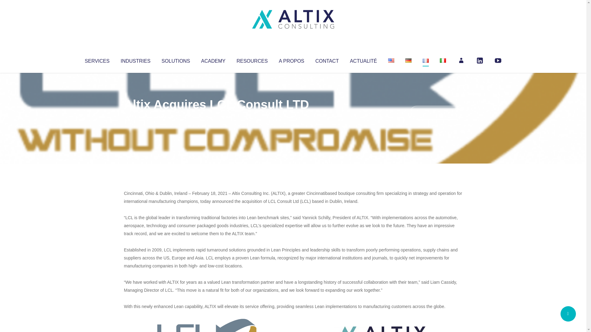 The height and width of the screenshot is (332, 591). I want to click on RESOURCES, so click(252, 60).